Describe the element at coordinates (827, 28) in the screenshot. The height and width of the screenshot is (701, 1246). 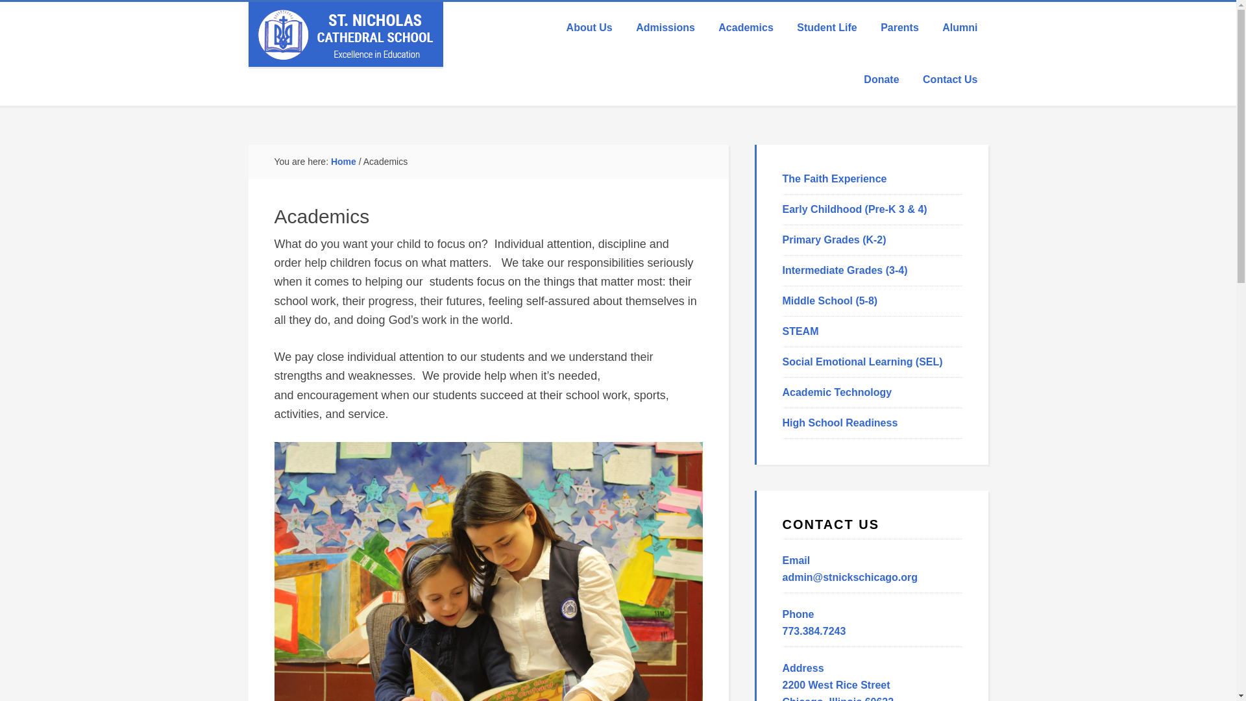
I see `Student Life` at that location.